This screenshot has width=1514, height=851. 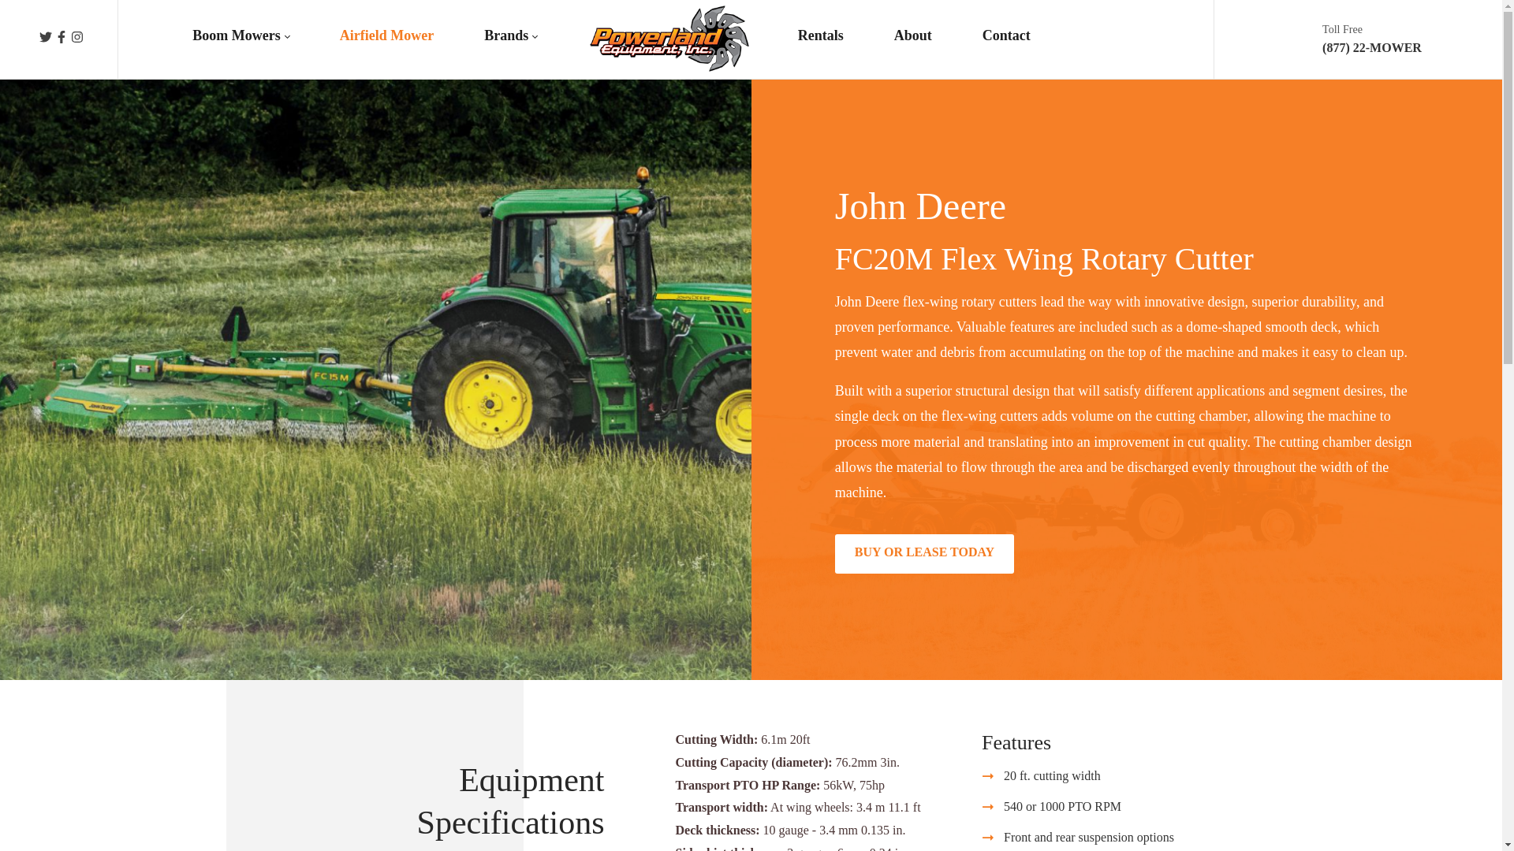 What do you see at coordinates (240, 39) in the screenshot?
I see `Boom Mowers` at bounding box center [240, 39].